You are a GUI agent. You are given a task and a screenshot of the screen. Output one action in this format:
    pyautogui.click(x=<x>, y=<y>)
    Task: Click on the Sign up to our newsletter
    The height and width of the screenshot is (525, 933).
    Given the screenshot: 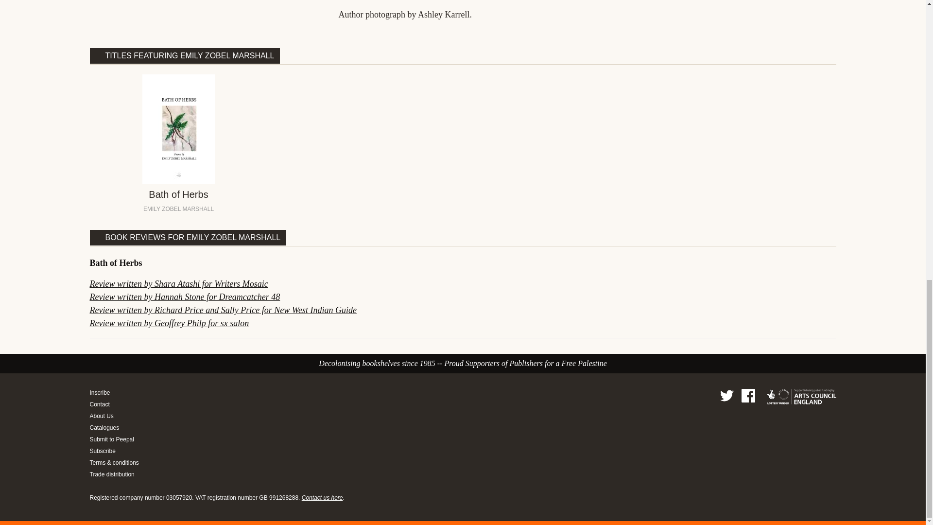 What is the action you would take?
    pyautogui.click(x=114, y=451)
    